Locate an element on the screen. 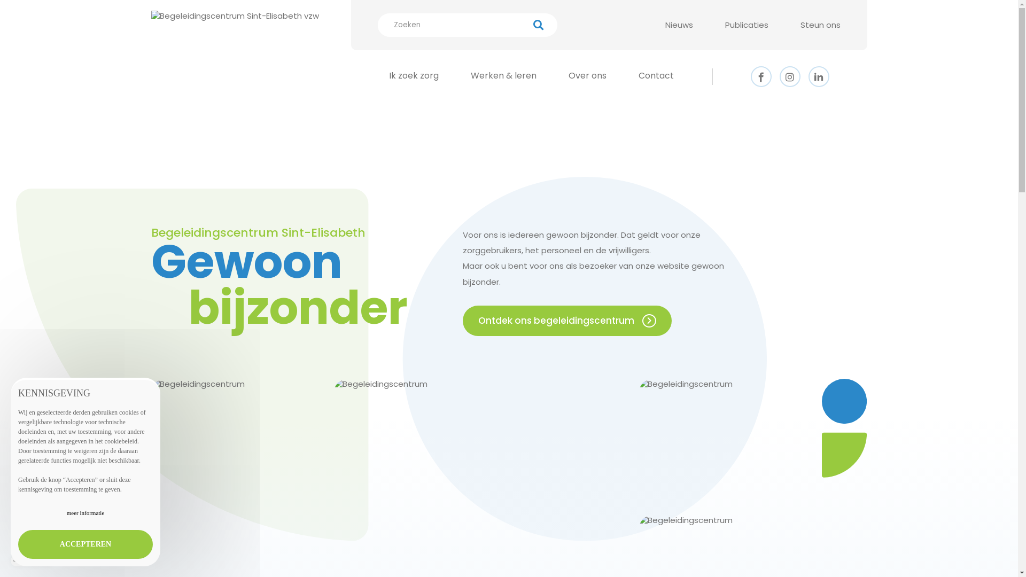 This screenshot has height=577, width=1026. Begeleidingscentrum Sint-Elisabeth vzw is located at coordinates (235, 63).